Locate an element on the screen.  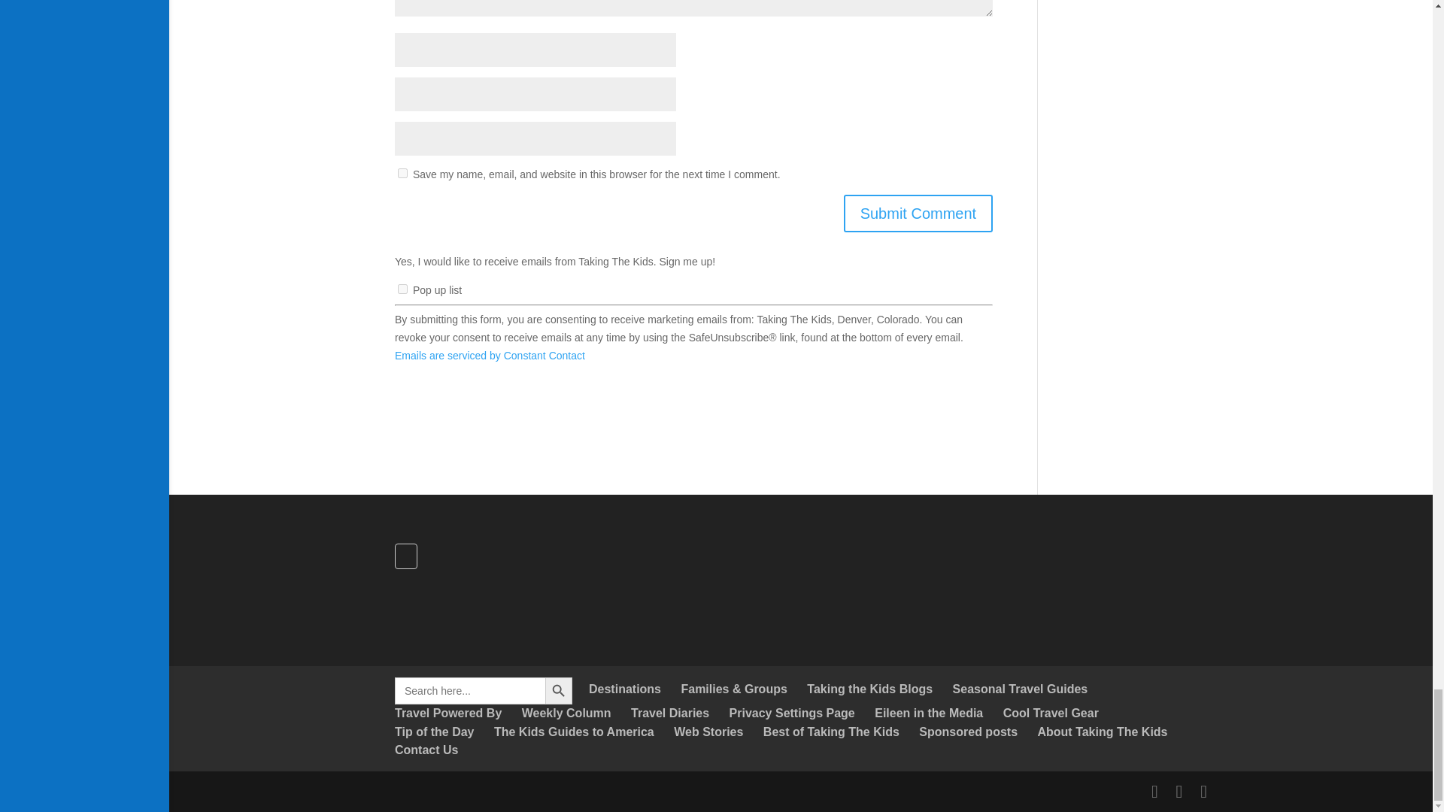
Submit Comment is located at coordinates (918, 214).